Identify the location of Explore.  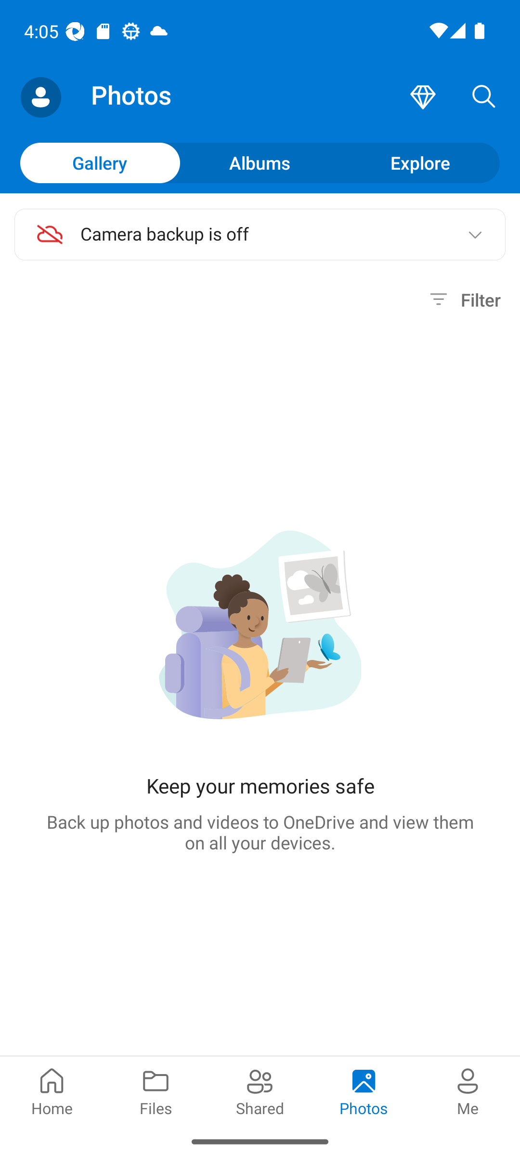
(420, 162).